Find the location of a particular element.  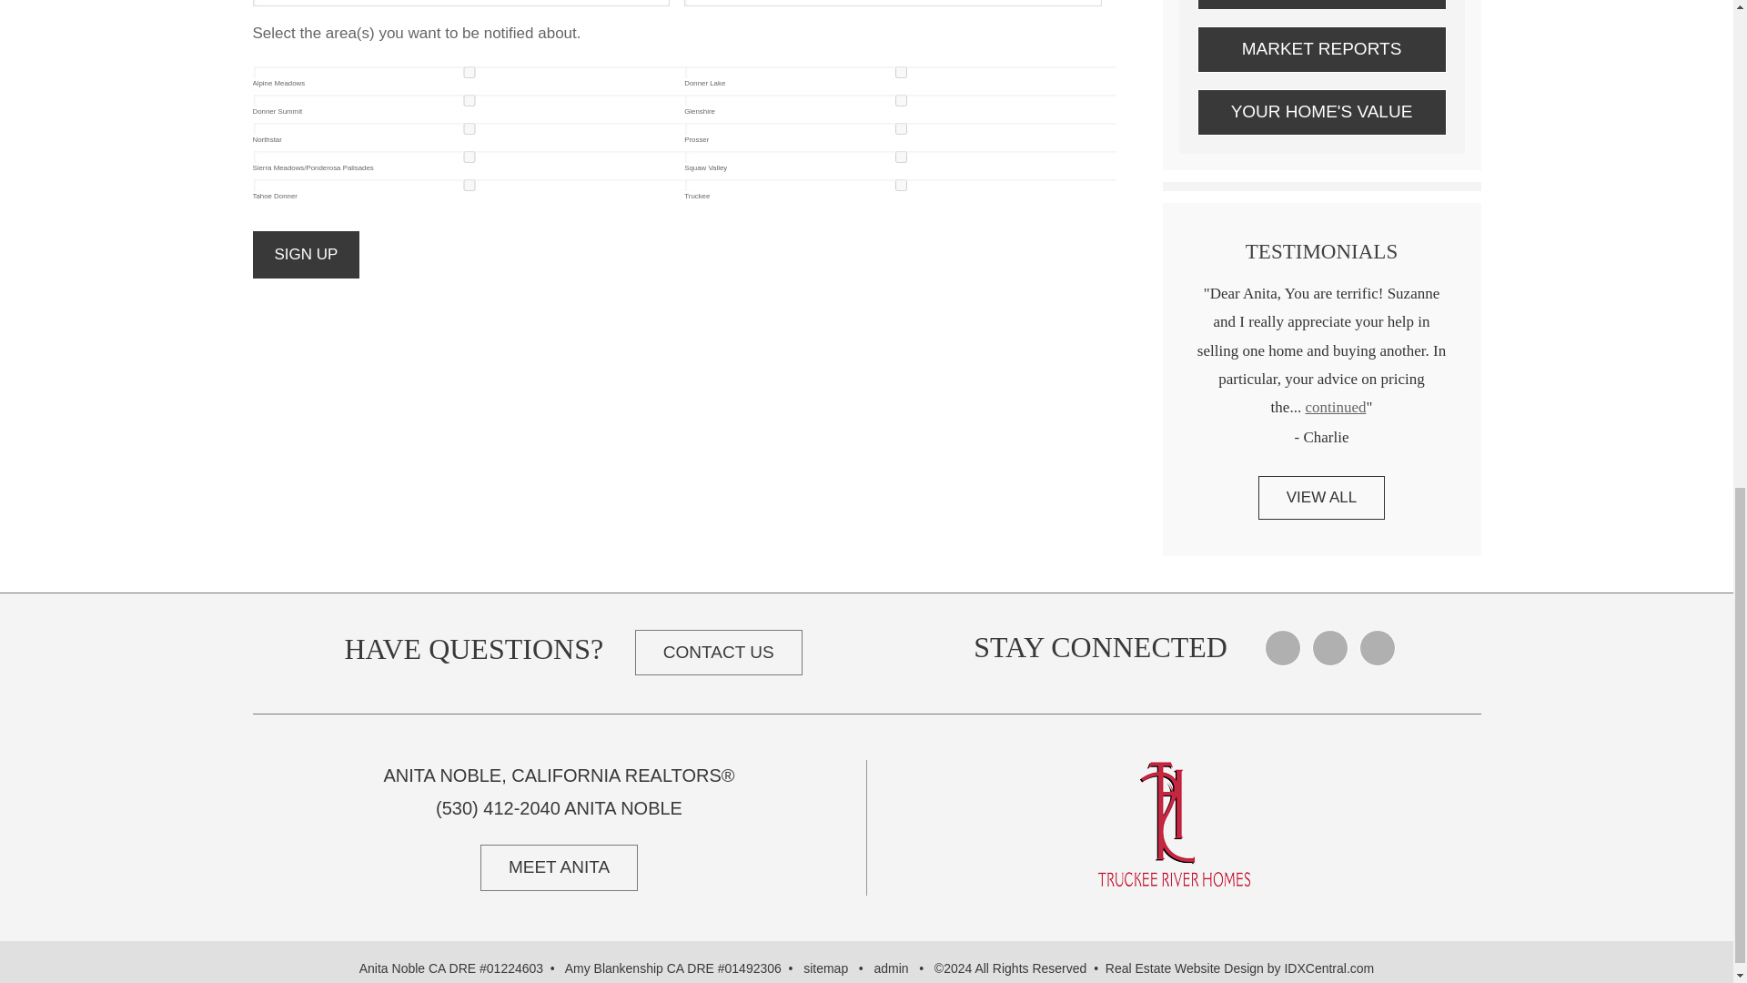

Glenshire is located at coordinates (901, 100).